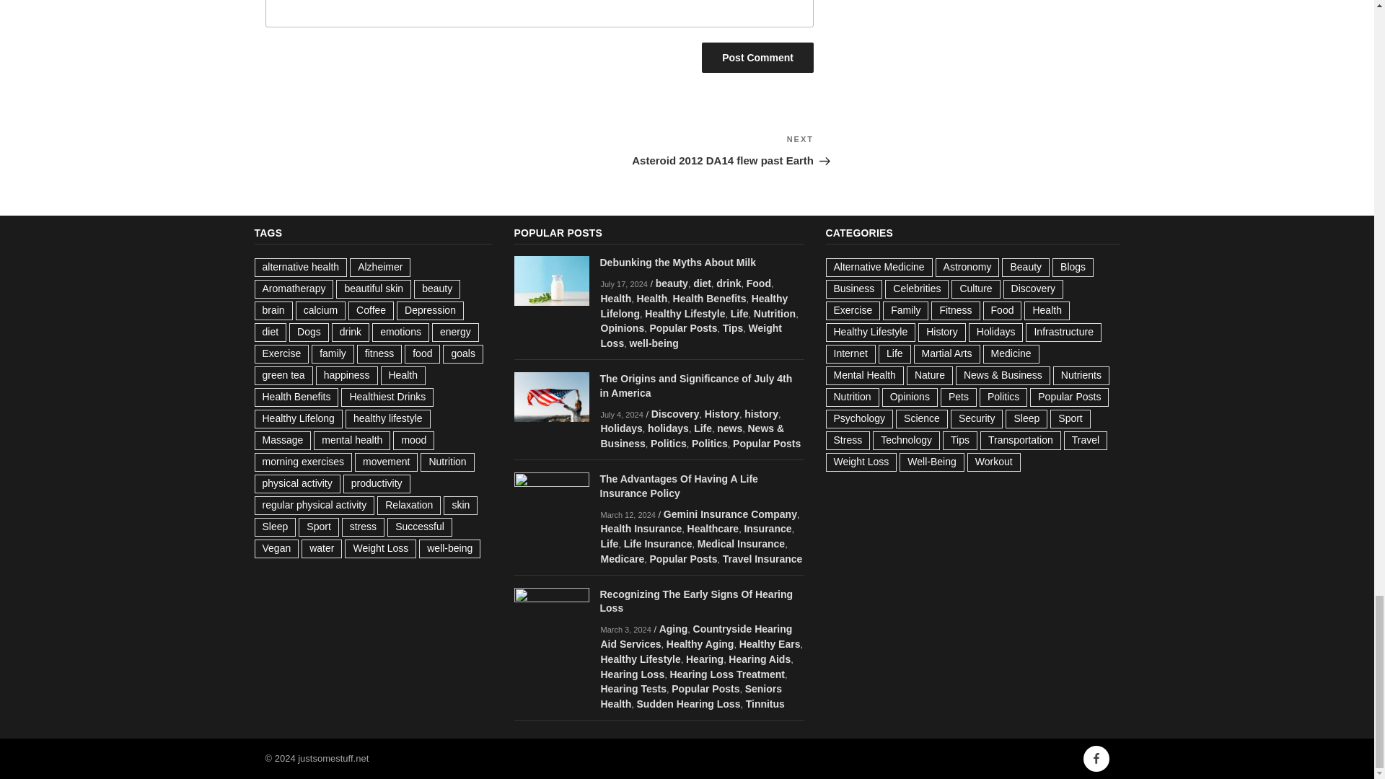  I want to click on Post Comment, so click(757, 58).